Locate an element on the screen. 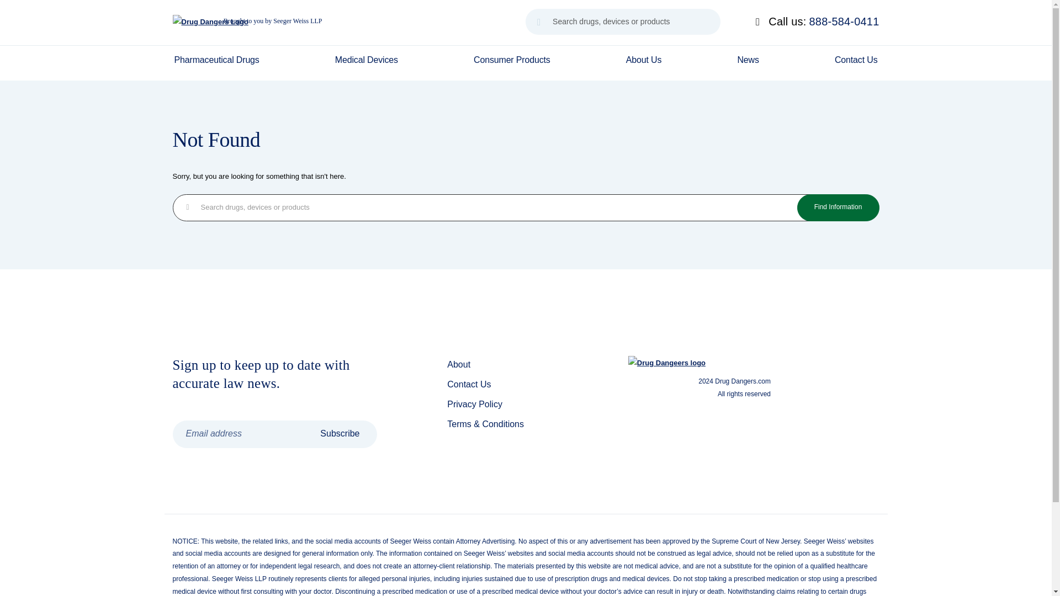 The image size is (1060, 596). Pharmaceutical Drugs is located at coordinates (216, 63).